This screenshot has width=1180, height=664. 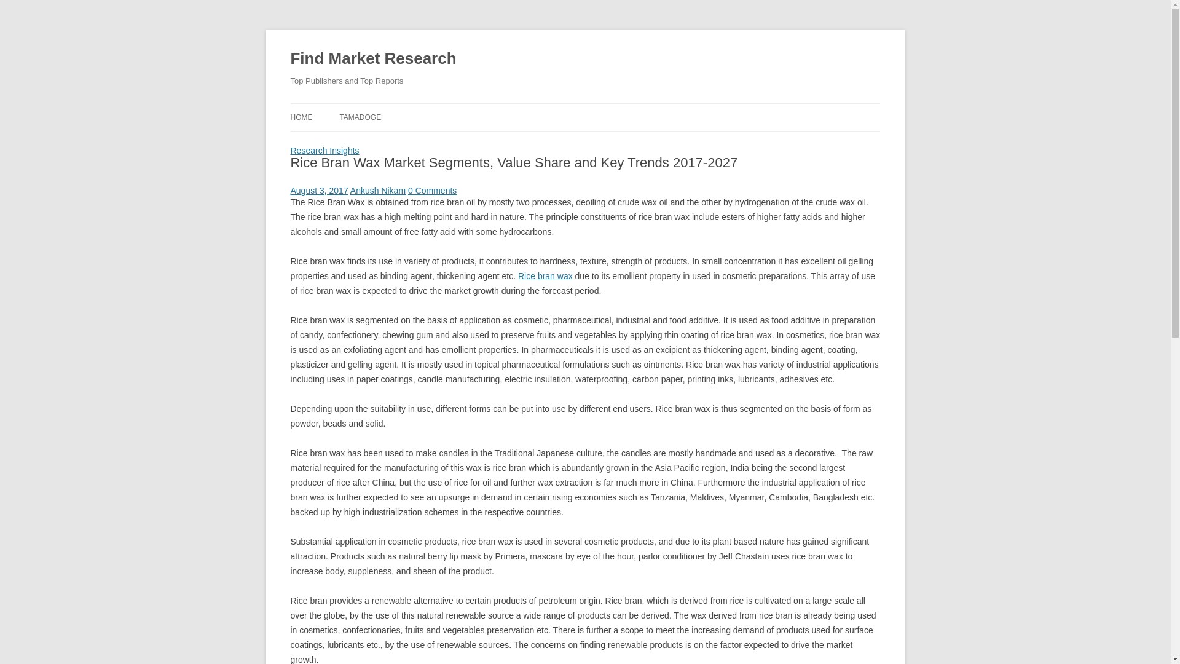 What do you see at coordinates (372, 59) in the screenshot?
I see `Find Market Research` at bounding box center [372, 59].